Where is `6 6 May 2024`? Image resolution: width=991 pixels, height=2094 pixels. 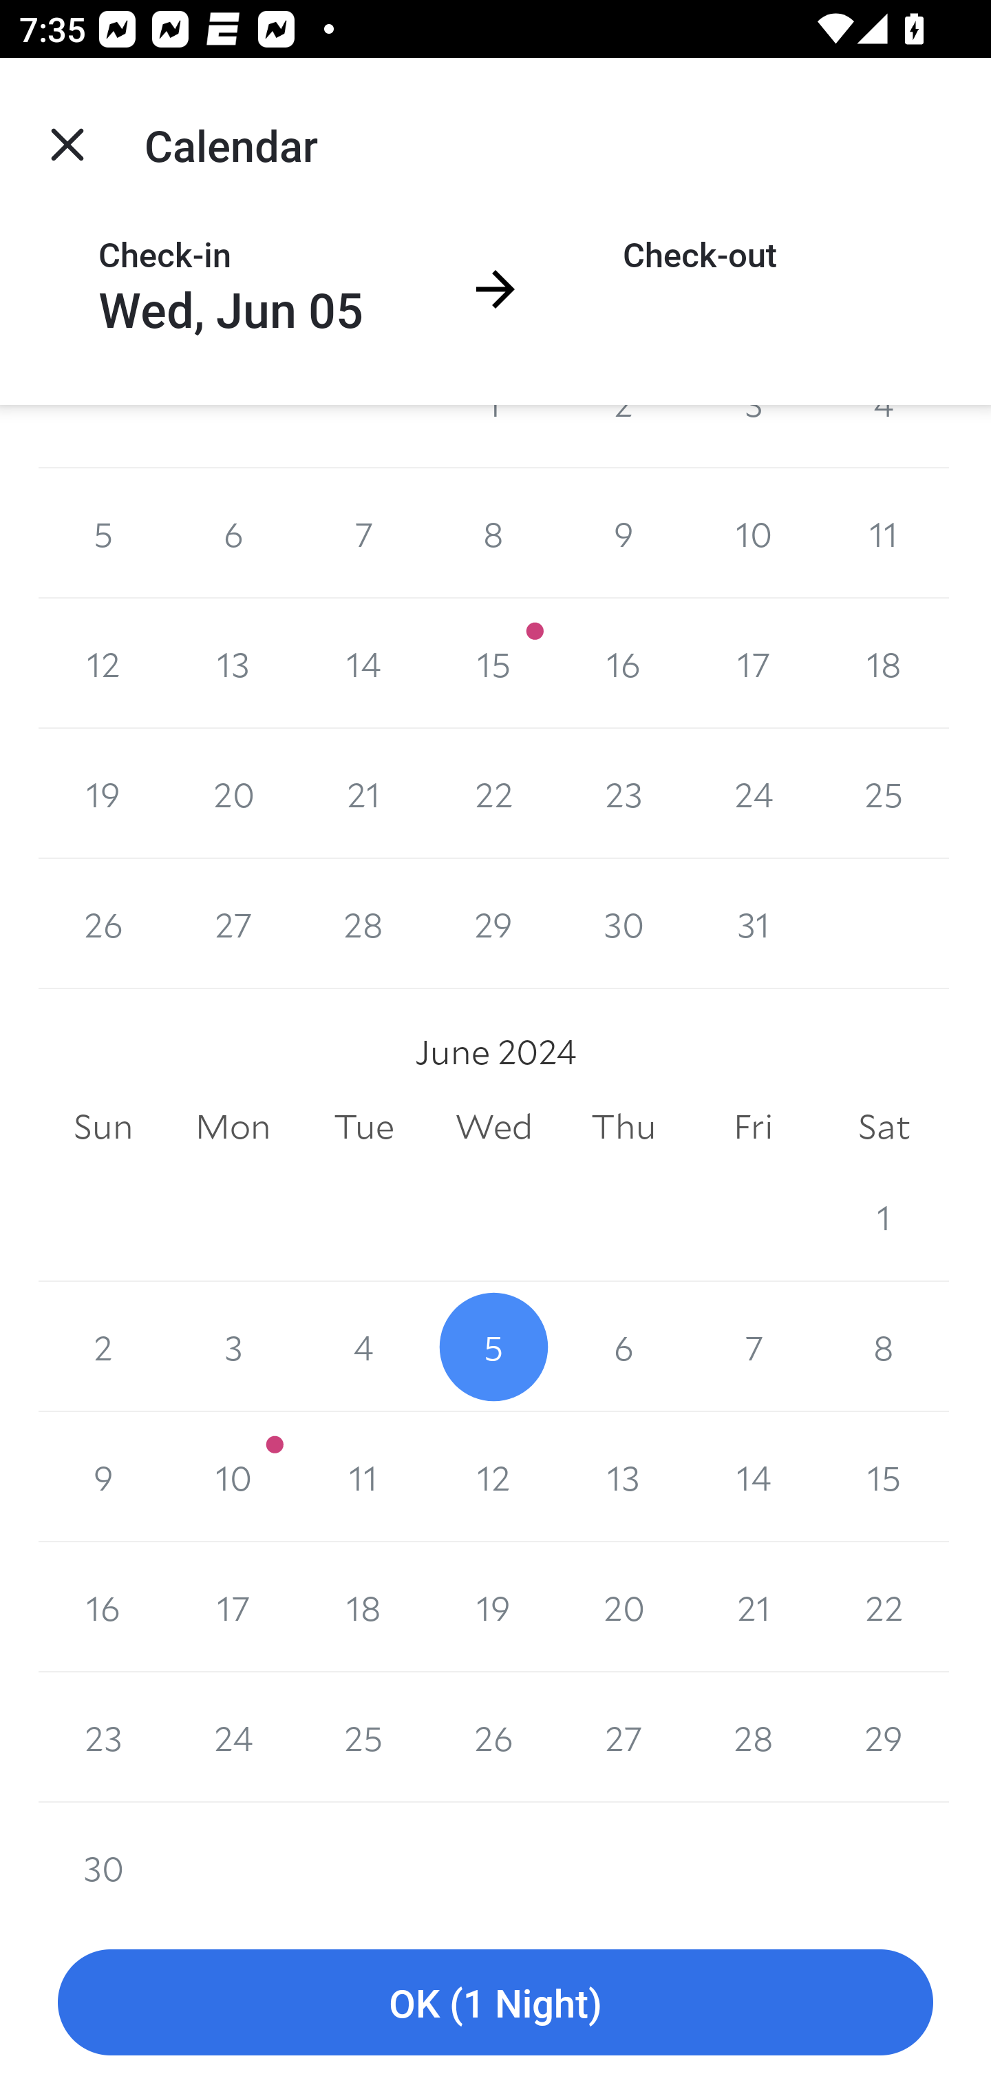
6 6 May 2024 is located at coordinates (233, 533).